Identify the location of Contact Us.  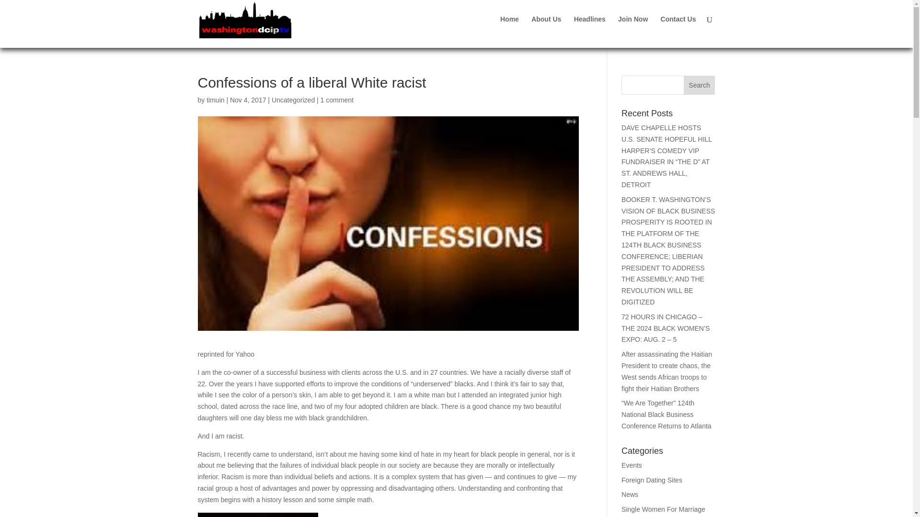
(678, 27).